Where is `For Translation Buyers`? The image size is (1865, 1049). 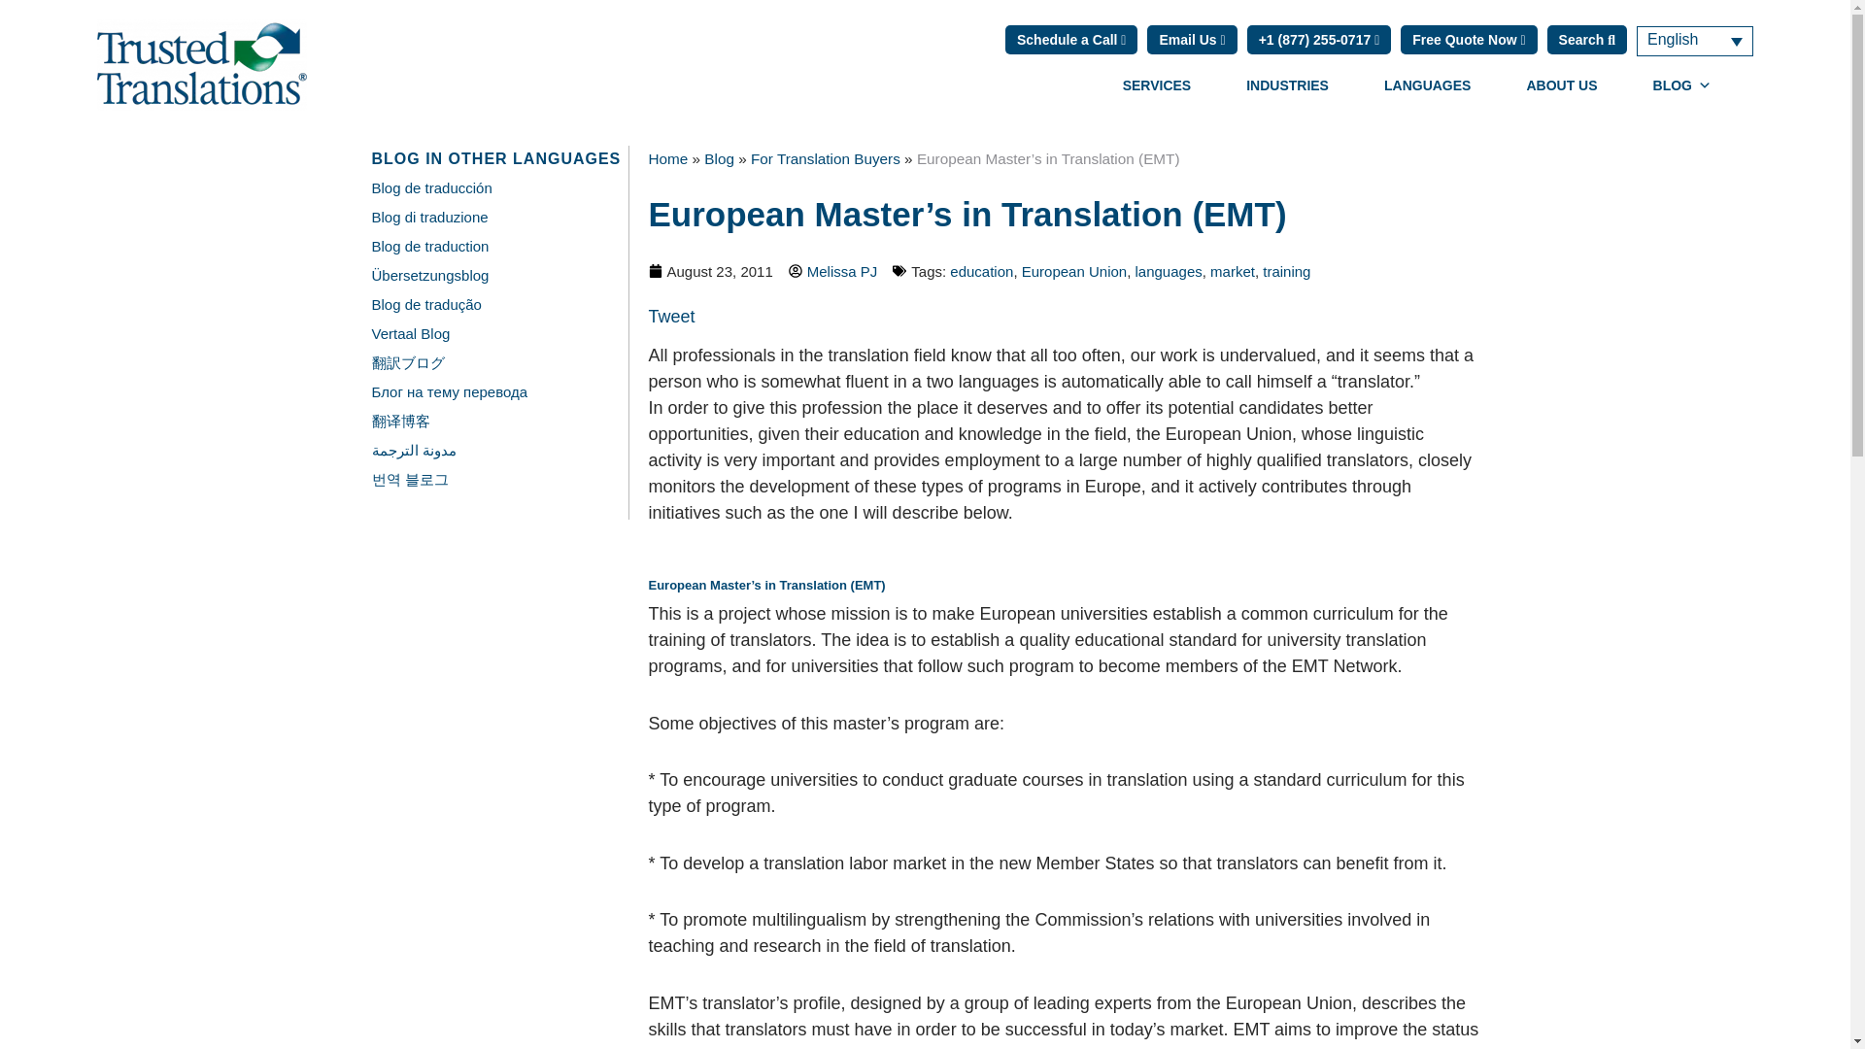 For Translation Buyers is located at coordinates (826, 158).